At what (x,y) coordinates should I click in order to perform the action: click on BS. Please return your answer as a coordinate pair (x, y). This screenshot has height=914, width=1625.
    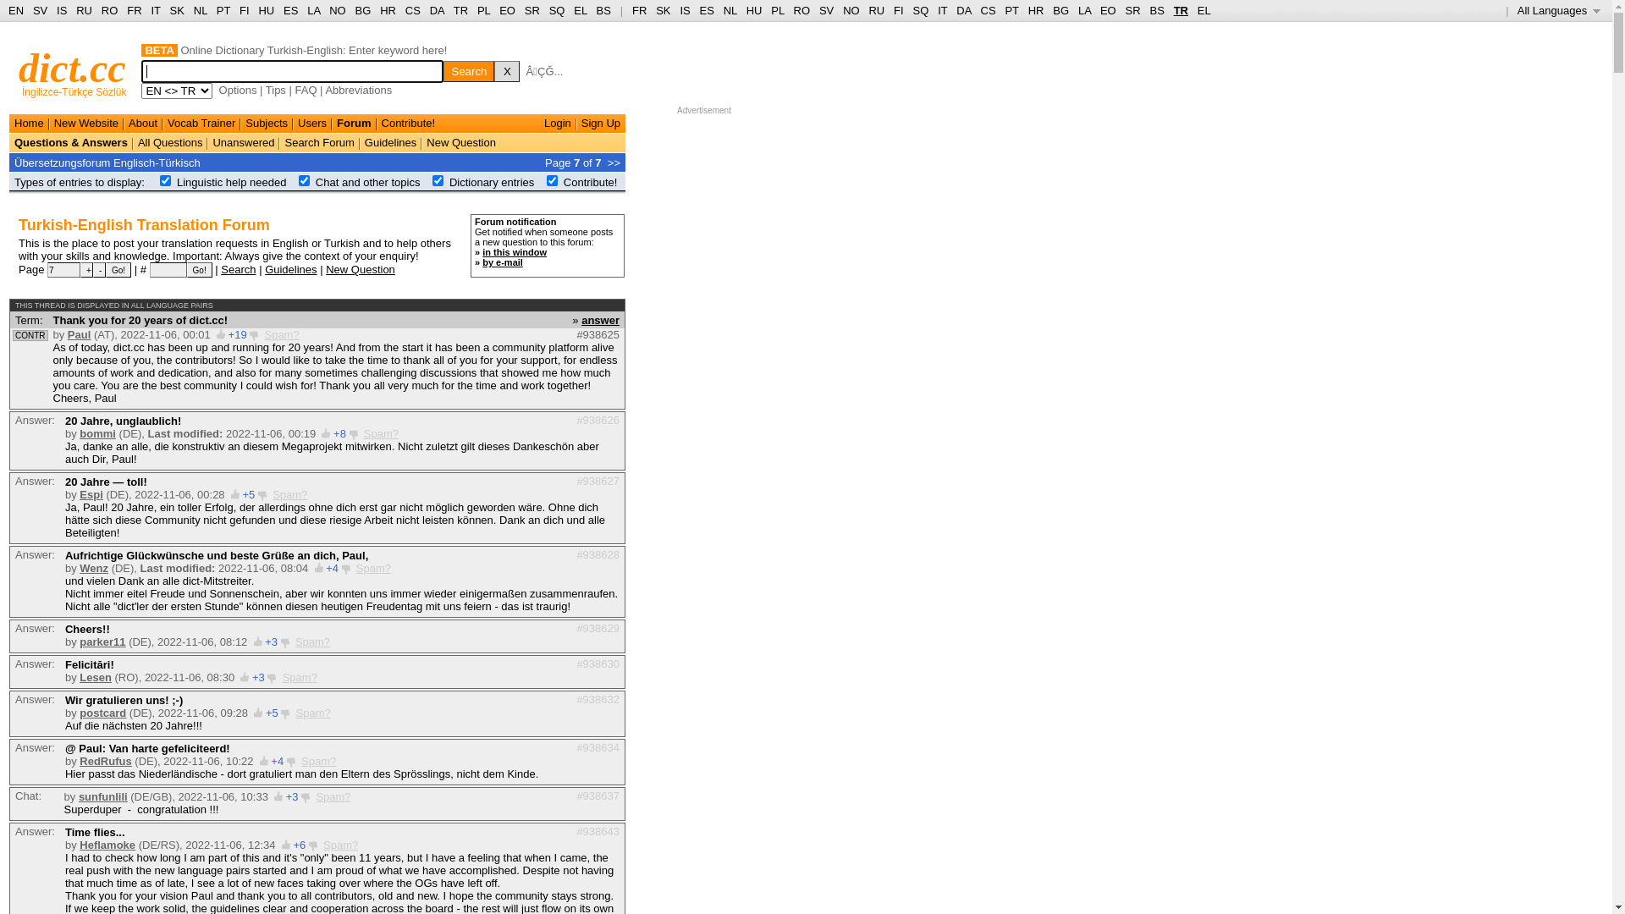
    Looking at the image, I should click on (1156, 10).